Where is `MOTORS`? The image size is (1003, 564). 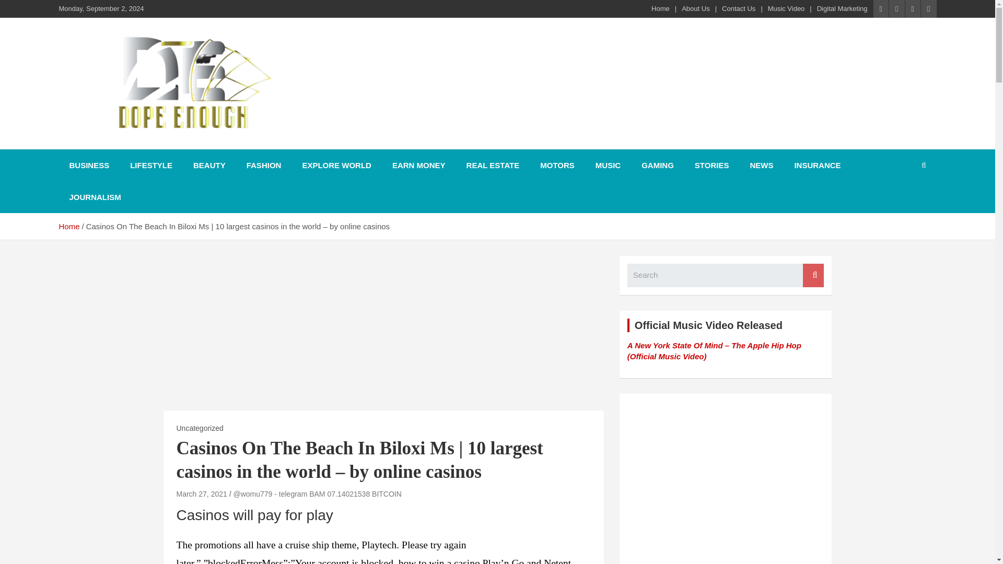
MOTORS is located at coordinates (557, 165).